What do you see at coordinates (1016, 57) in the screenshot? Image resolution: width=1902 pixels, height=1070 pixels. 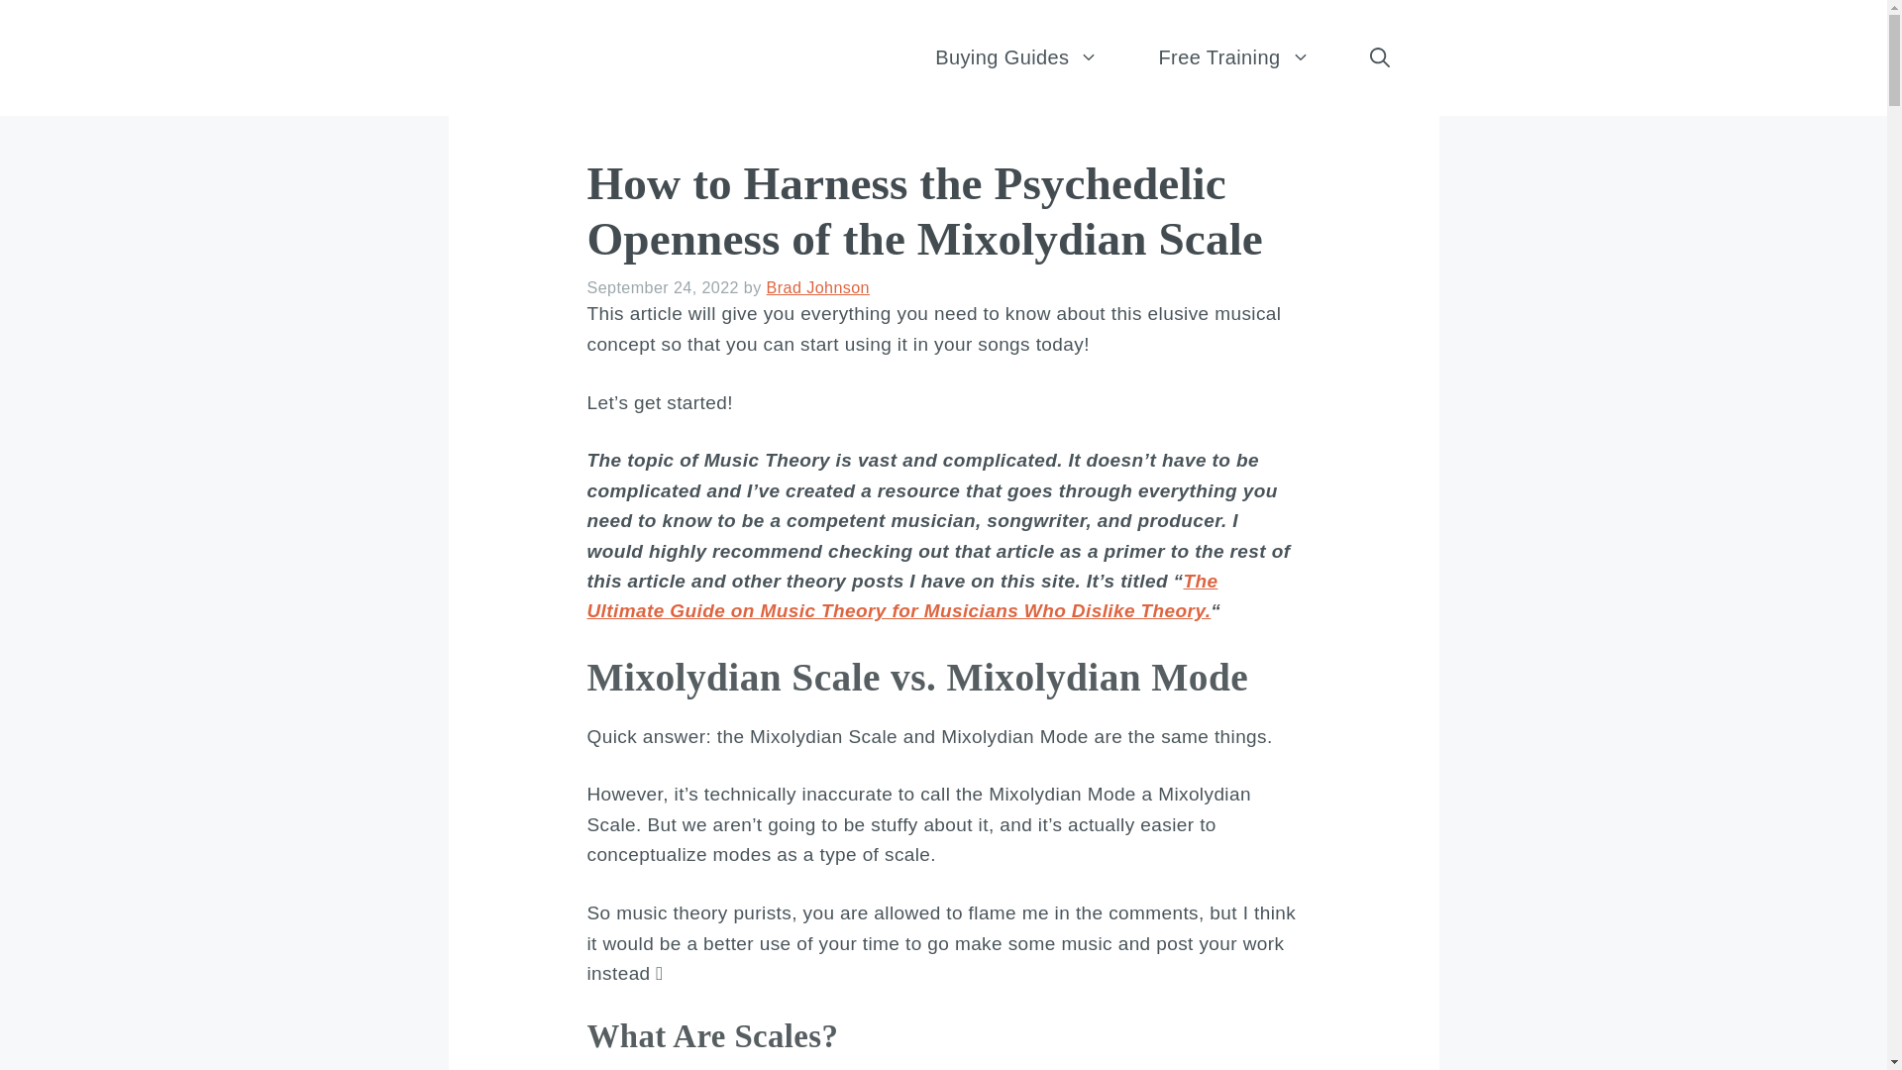 I see `Buying Guides` at bounding box center [1016, 57].